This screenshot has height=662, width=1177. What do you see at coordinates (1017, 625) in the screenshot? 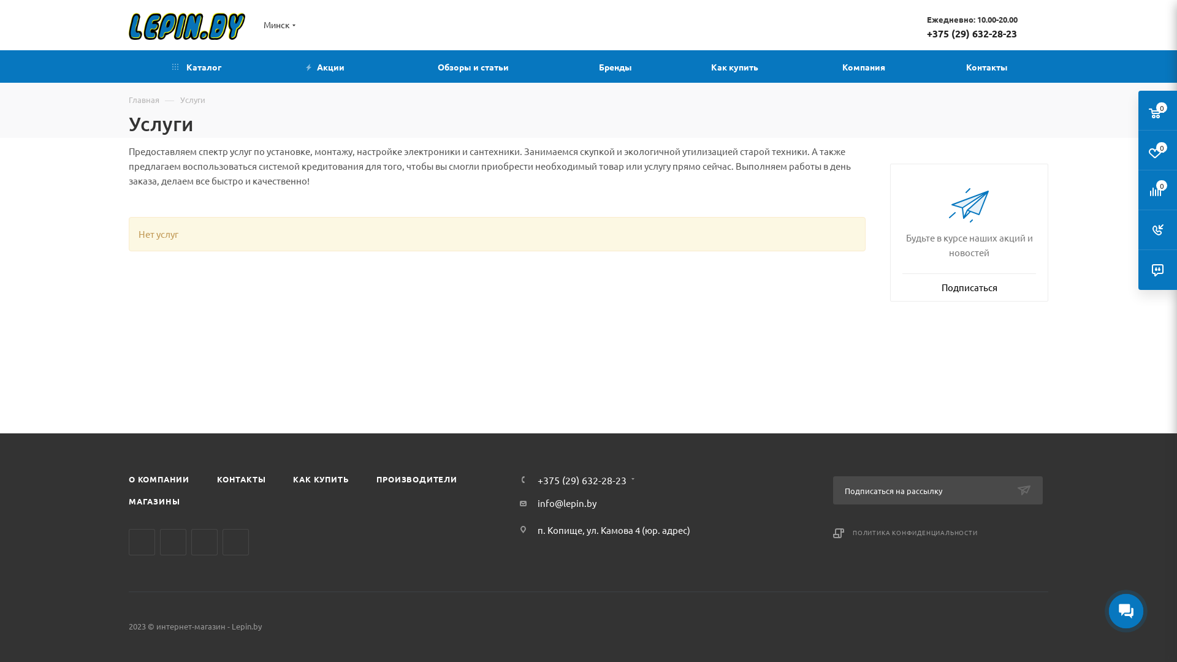
I see `Belkart` at bounding box center [1017, 625].